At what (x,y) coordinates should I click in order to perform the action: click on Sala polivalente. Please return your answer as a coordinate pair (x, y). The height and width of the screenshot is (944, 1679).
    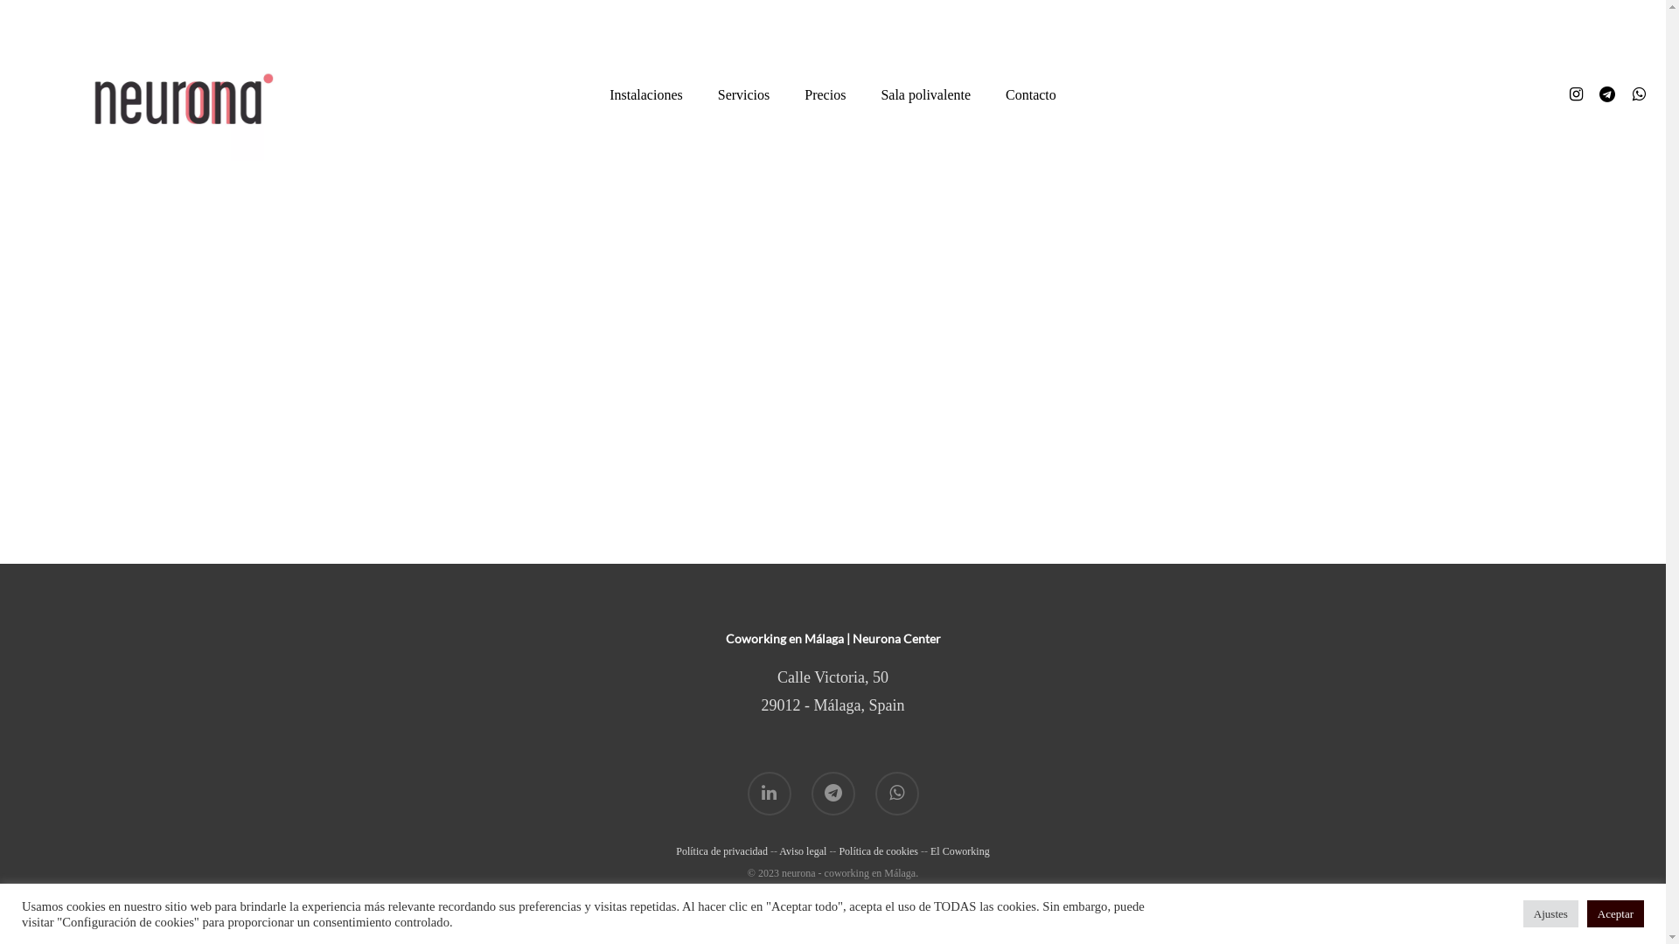
    Looking at the image, I should click on (925, 95).